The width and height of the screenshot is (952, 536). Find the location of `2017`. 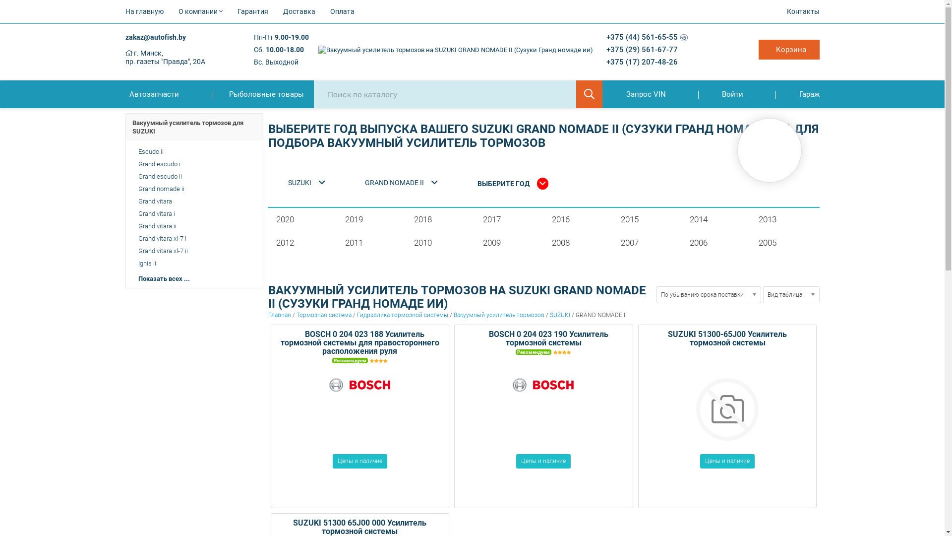

2017 is located at coordinates (510, 219).